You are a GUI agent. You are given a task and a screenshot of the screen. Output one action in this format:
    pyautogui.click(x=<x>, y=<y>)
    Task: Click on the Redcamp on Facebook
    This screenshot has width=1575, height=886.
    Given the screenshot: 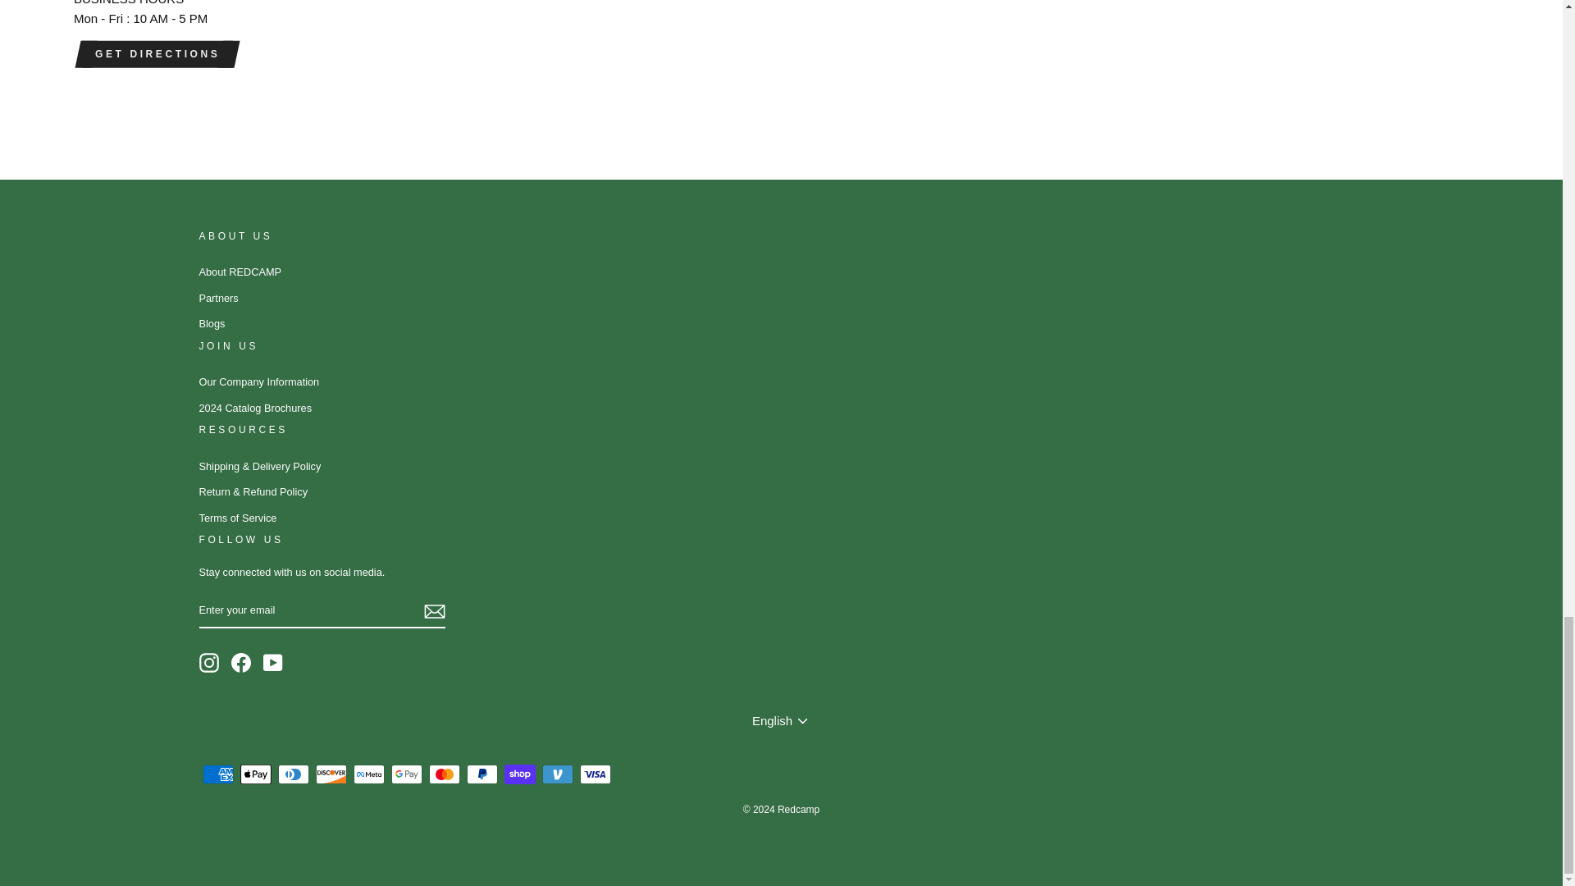 What is the action you would take?
    pyautogui.click(x=241, y=662)
    